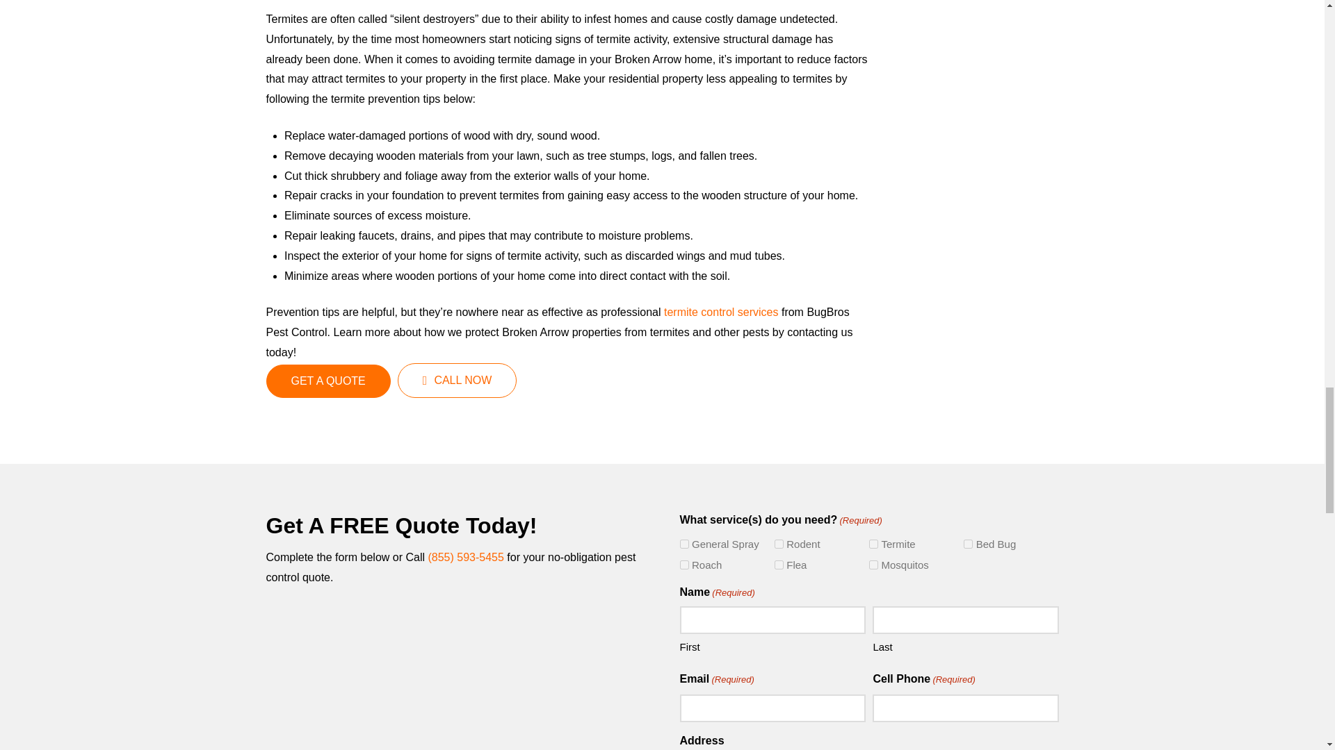 This screenshot has width=1335, height=750. I want to click on GET A QUOTE, so click(327, 381).